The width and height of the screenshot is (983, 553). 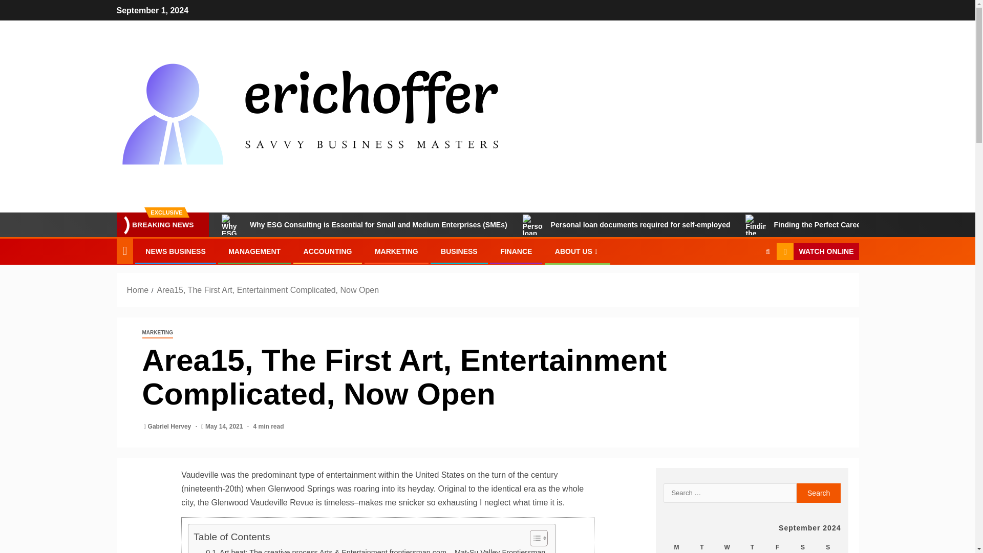 I want to click on WATCH ONLINE, so click(x=817, y=252).